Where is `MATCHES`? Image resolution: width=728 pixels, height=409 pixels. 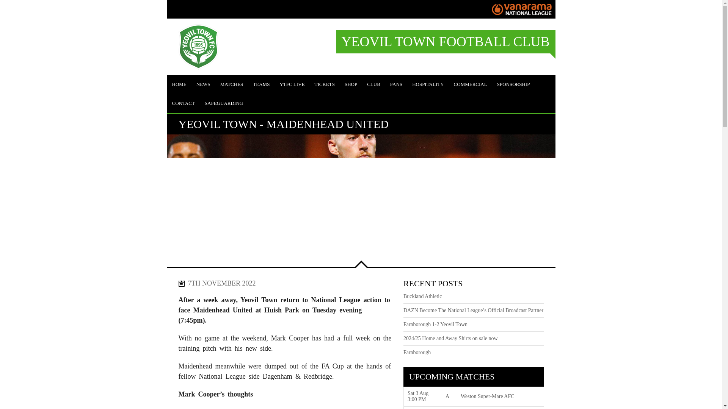
MATCHES is located at coordinates (232, 84).